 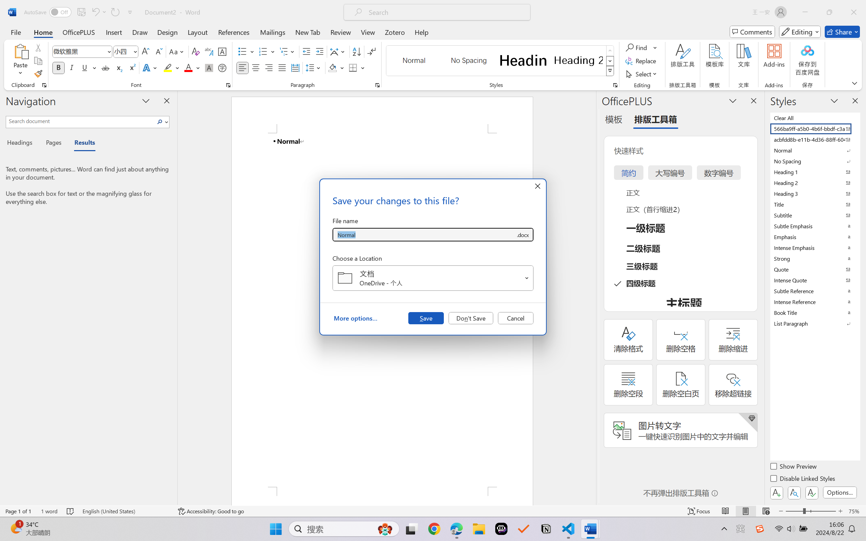 I want to click on Replace..., so click(x=641, y=61).